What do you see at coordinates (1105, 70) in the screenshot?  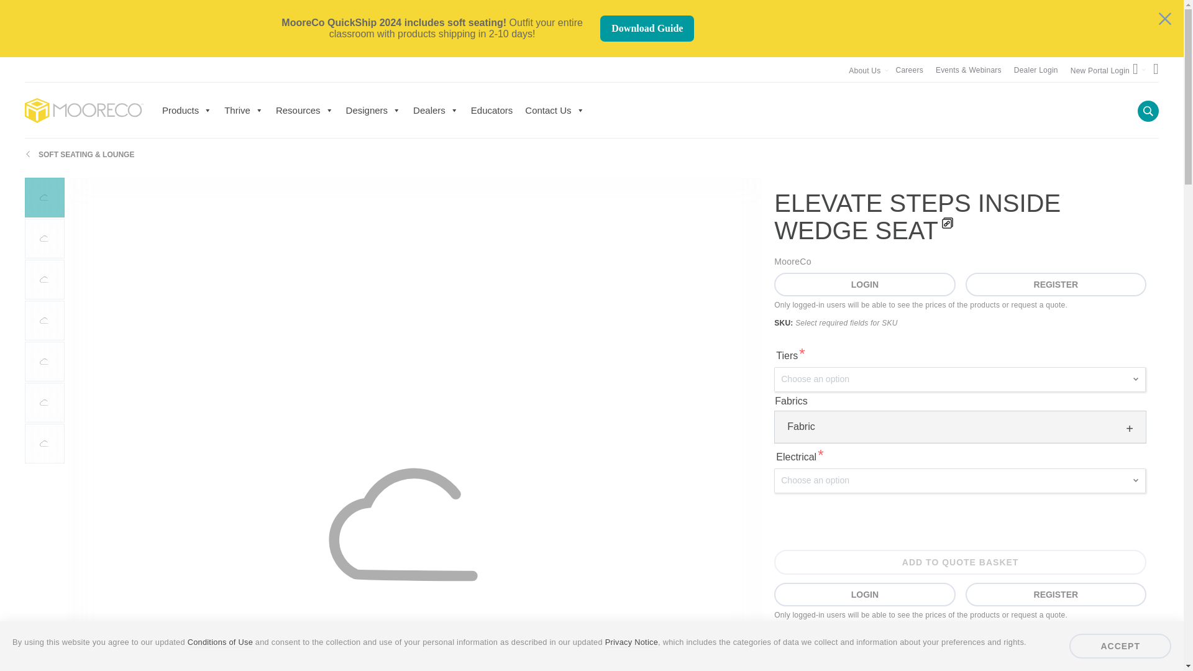 I see `New Portal Login` at bounding box center [1105, 70].